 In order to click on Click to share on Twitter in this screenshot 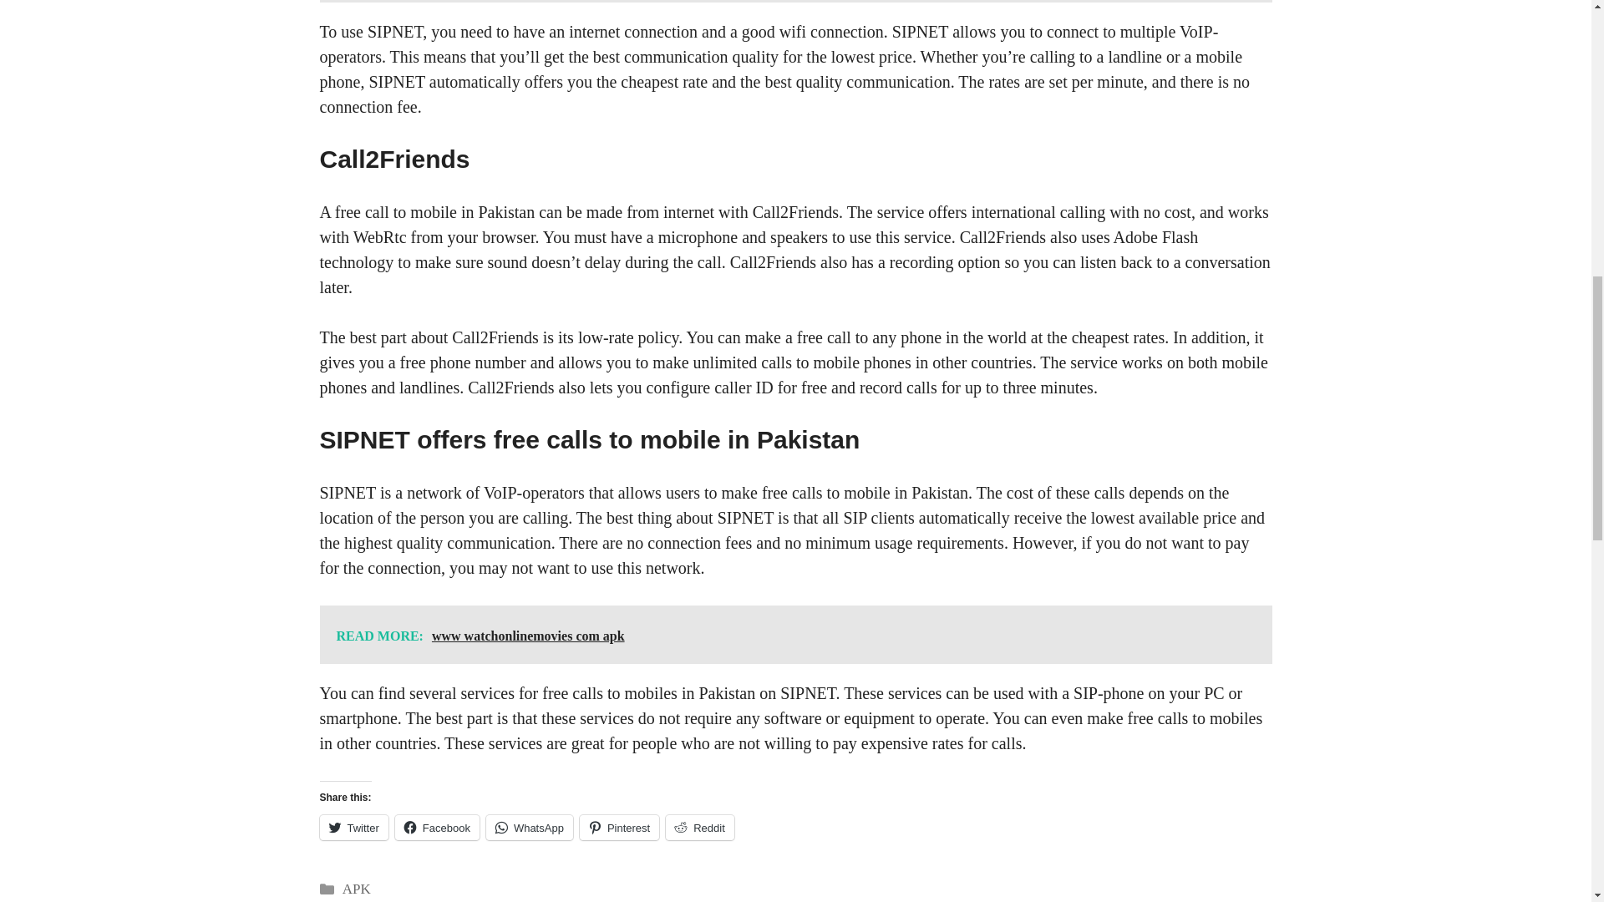, I will do `click(353, 827)`.